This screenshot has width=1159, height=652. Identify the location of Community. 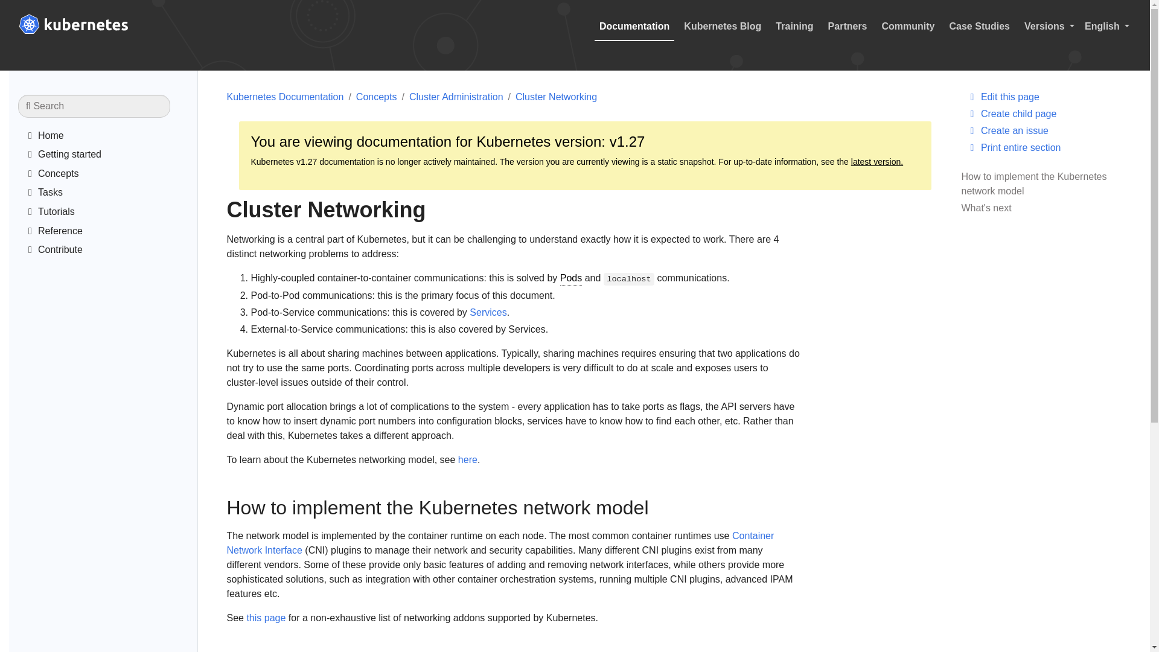
(908, 26).